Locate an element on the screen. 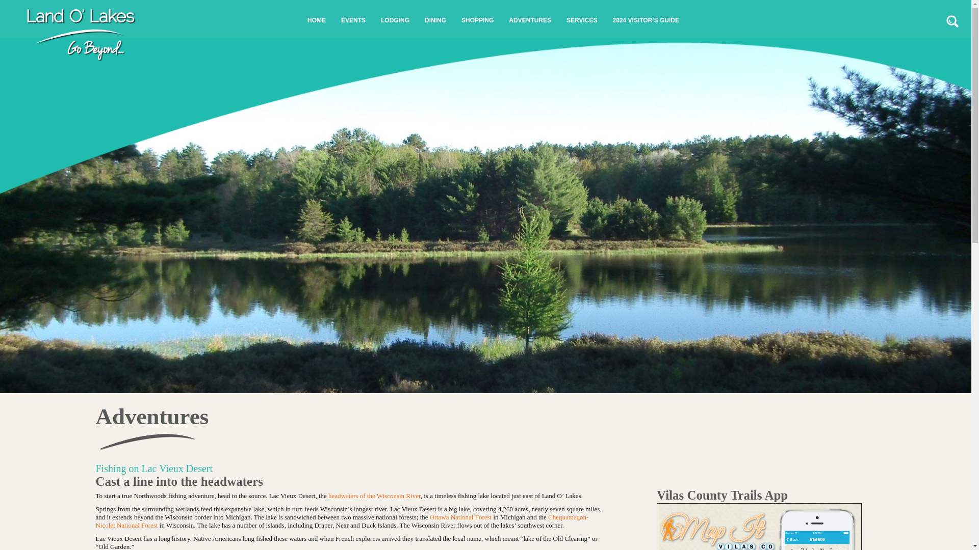 The height and width of the screenshot is (550, 979). SHOPPING is located at coordinates (477, 20).